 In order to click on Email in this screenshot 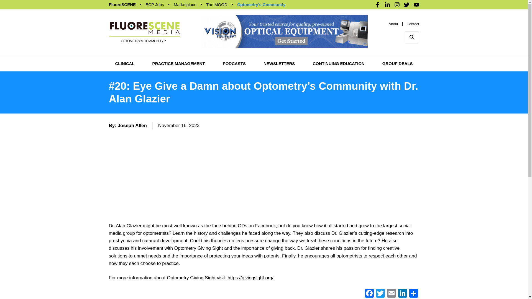, I will do `click(391, 294)`.